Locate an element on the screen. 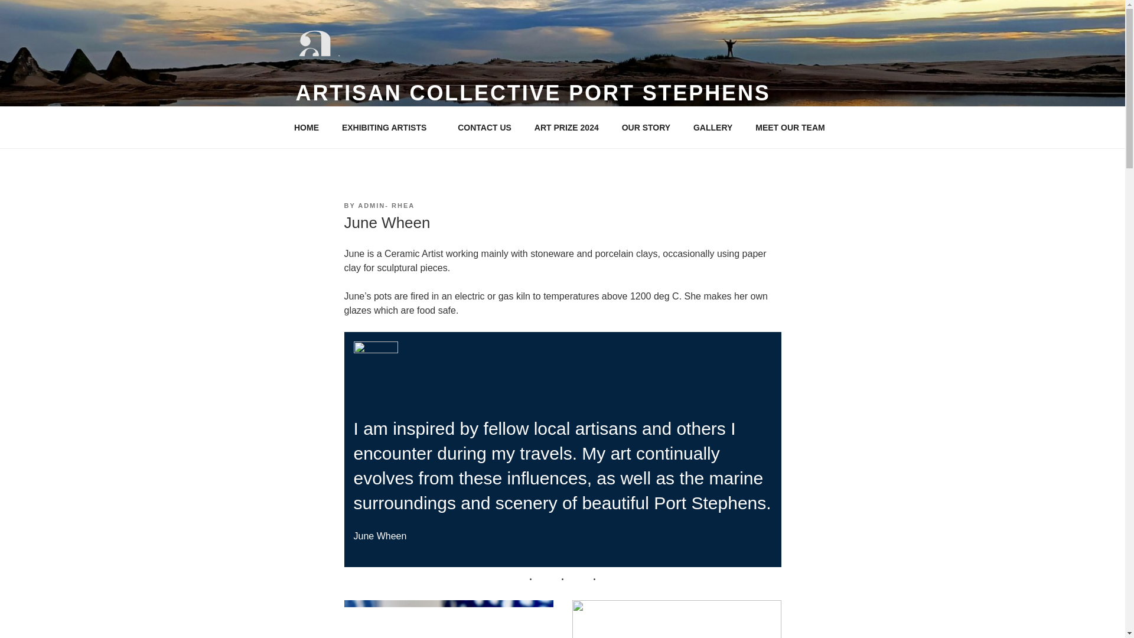  ART PRIZE 2024 is located at coordinates (566, 128).